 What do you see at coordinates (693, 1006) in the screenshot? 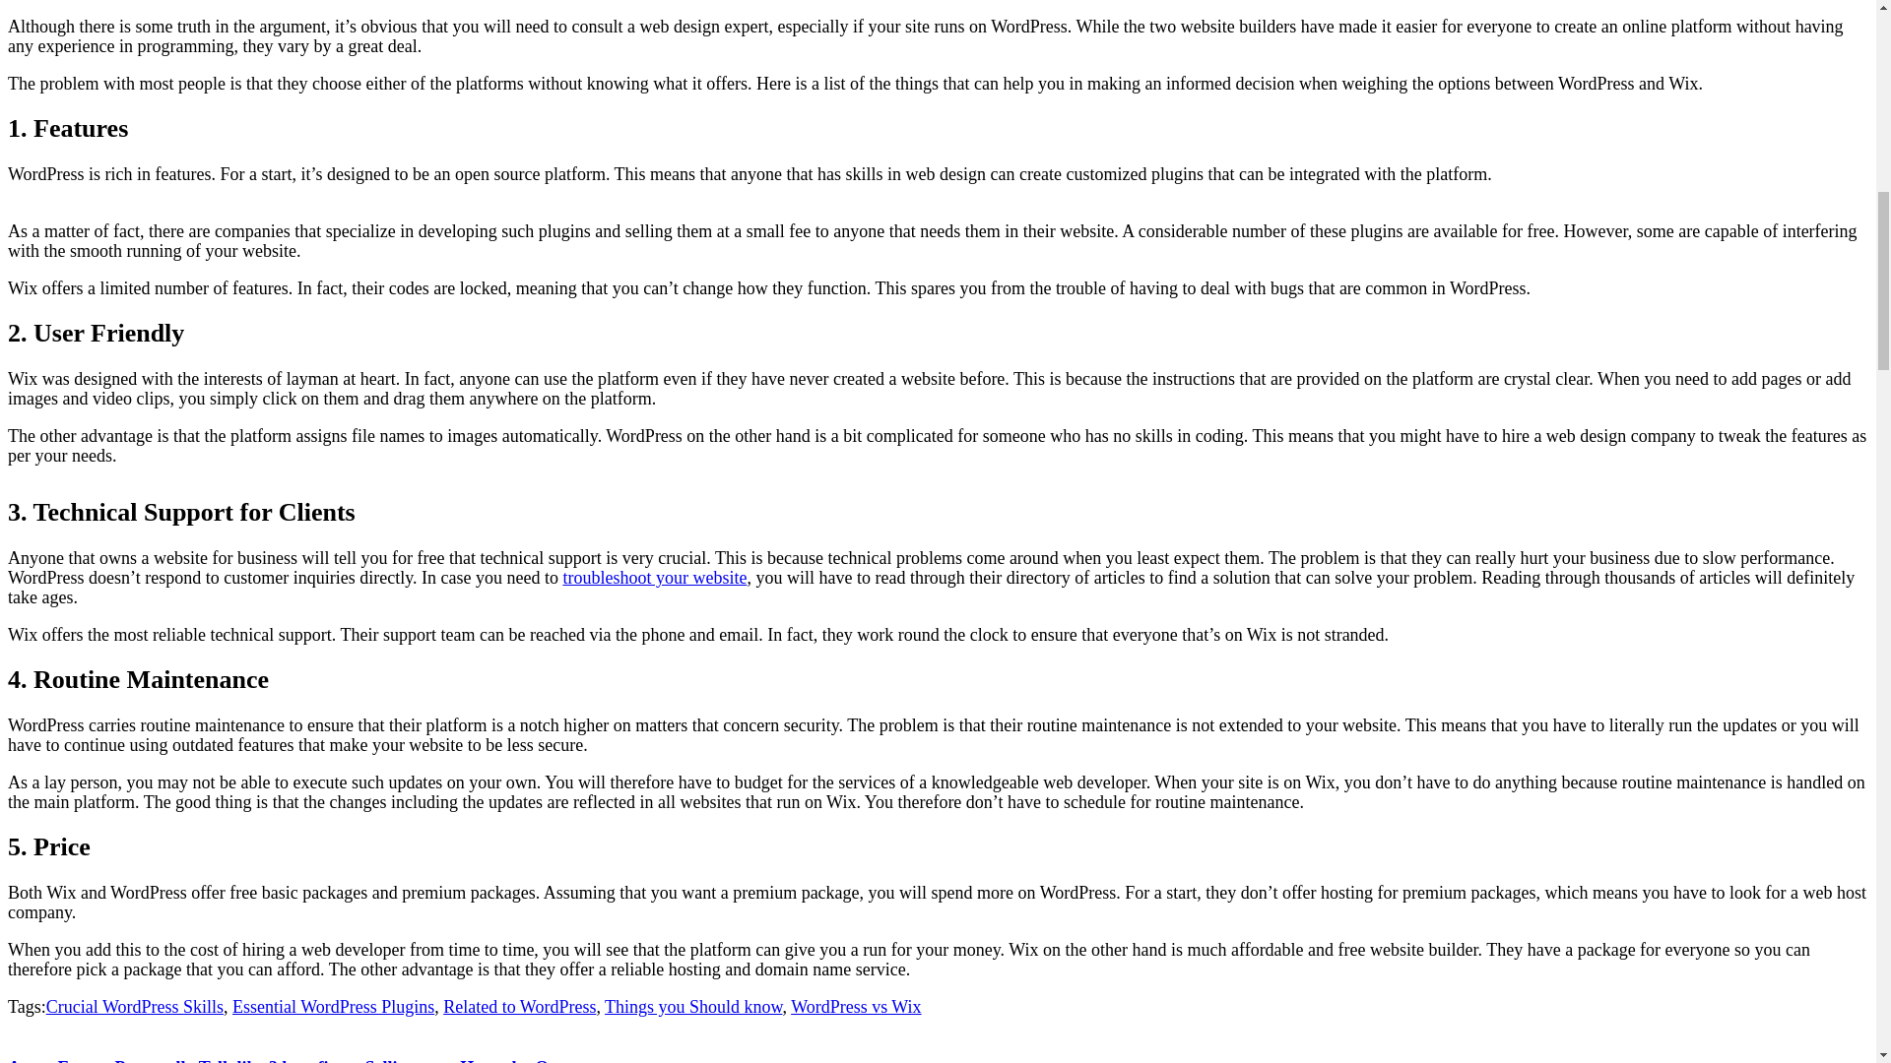
I see `Things you Should know` at bounding box center [693, 1006].